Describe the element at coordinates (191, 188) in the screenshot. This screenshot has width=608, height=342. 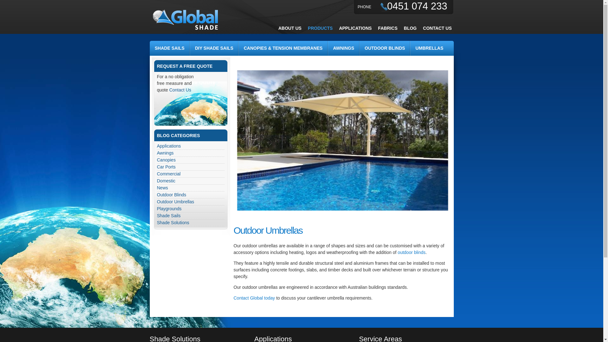
I see `News` at that location.